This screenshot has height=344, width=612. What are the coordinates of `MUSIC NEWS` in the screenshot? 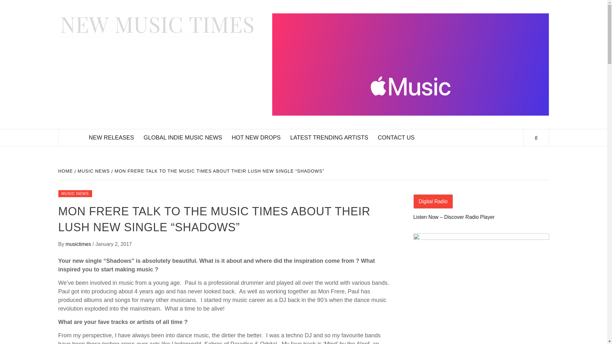 It's located at (75, 194).